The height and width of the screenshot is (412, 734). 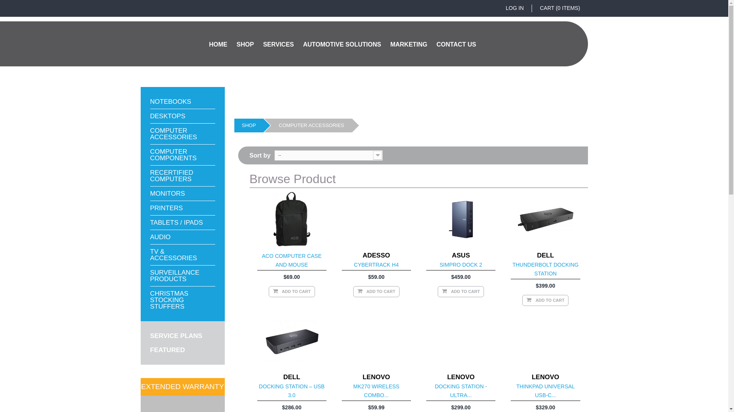 What do you see at coordinates (174, 276) in the screenshot?
I see `SURVEILLANCE PRODUCTS` at bounding box center [174, 276].